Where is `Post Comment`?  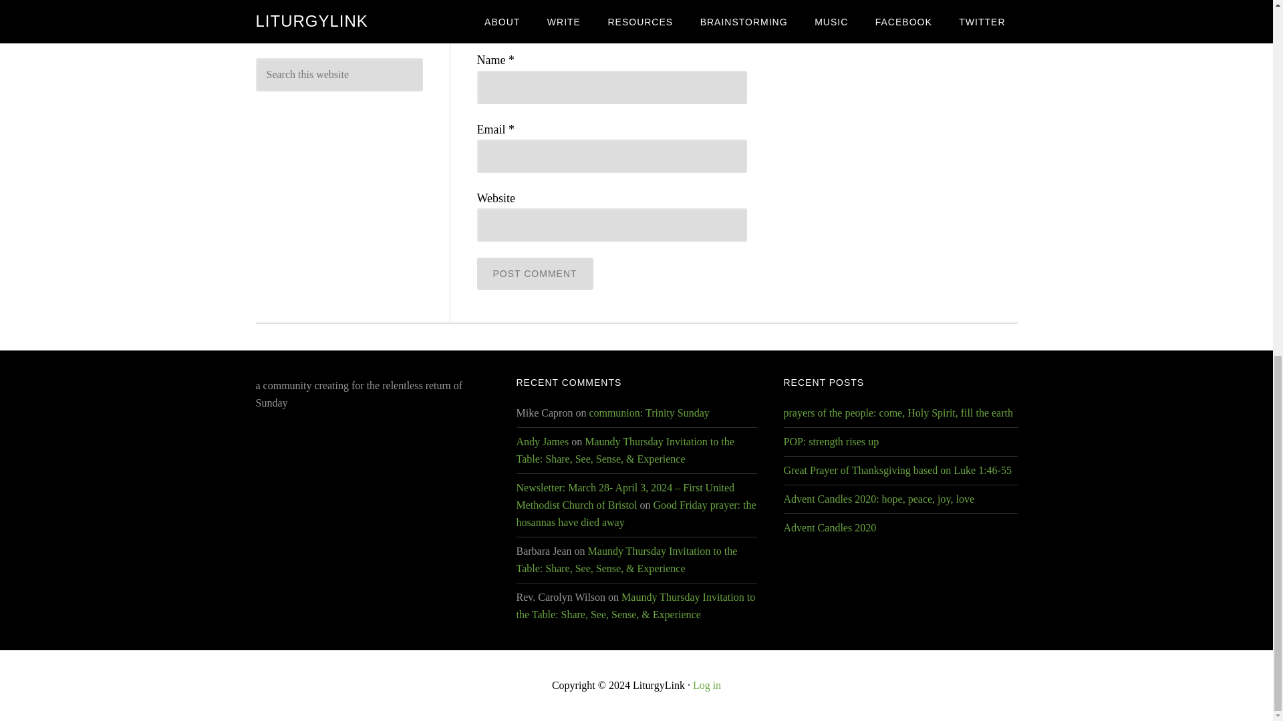 Post Comment is located at coordinates (535, 274).